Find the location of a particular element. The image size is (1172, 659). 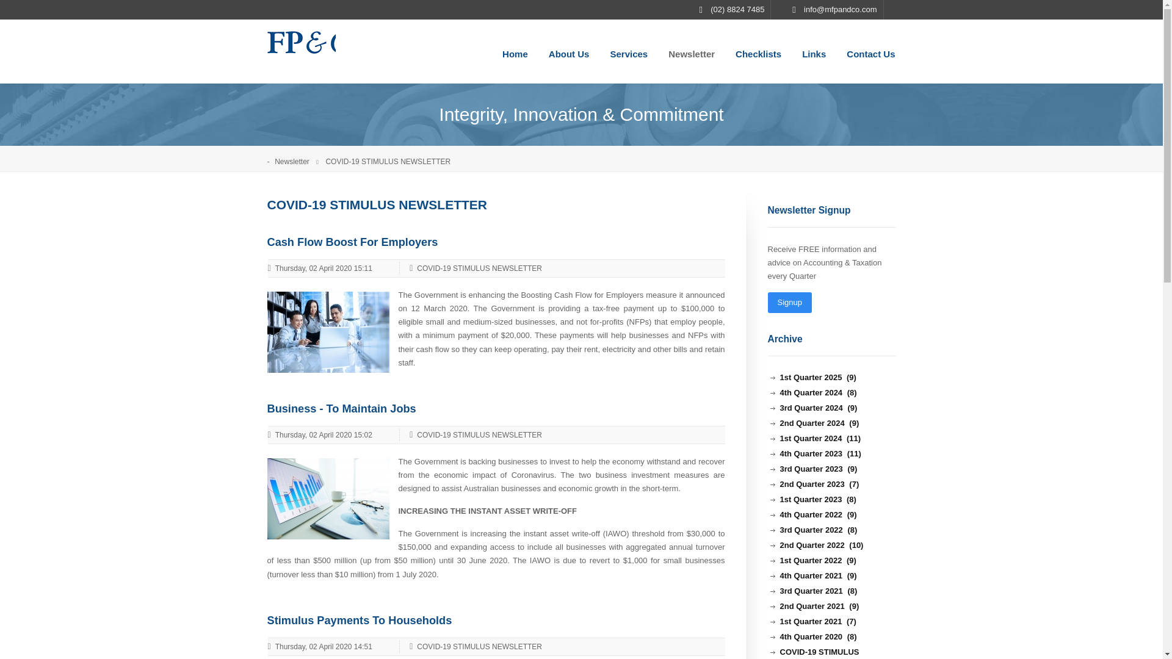

COVID-19 STIMULUS NEWSLETTER is located at coordinates (475, 268).